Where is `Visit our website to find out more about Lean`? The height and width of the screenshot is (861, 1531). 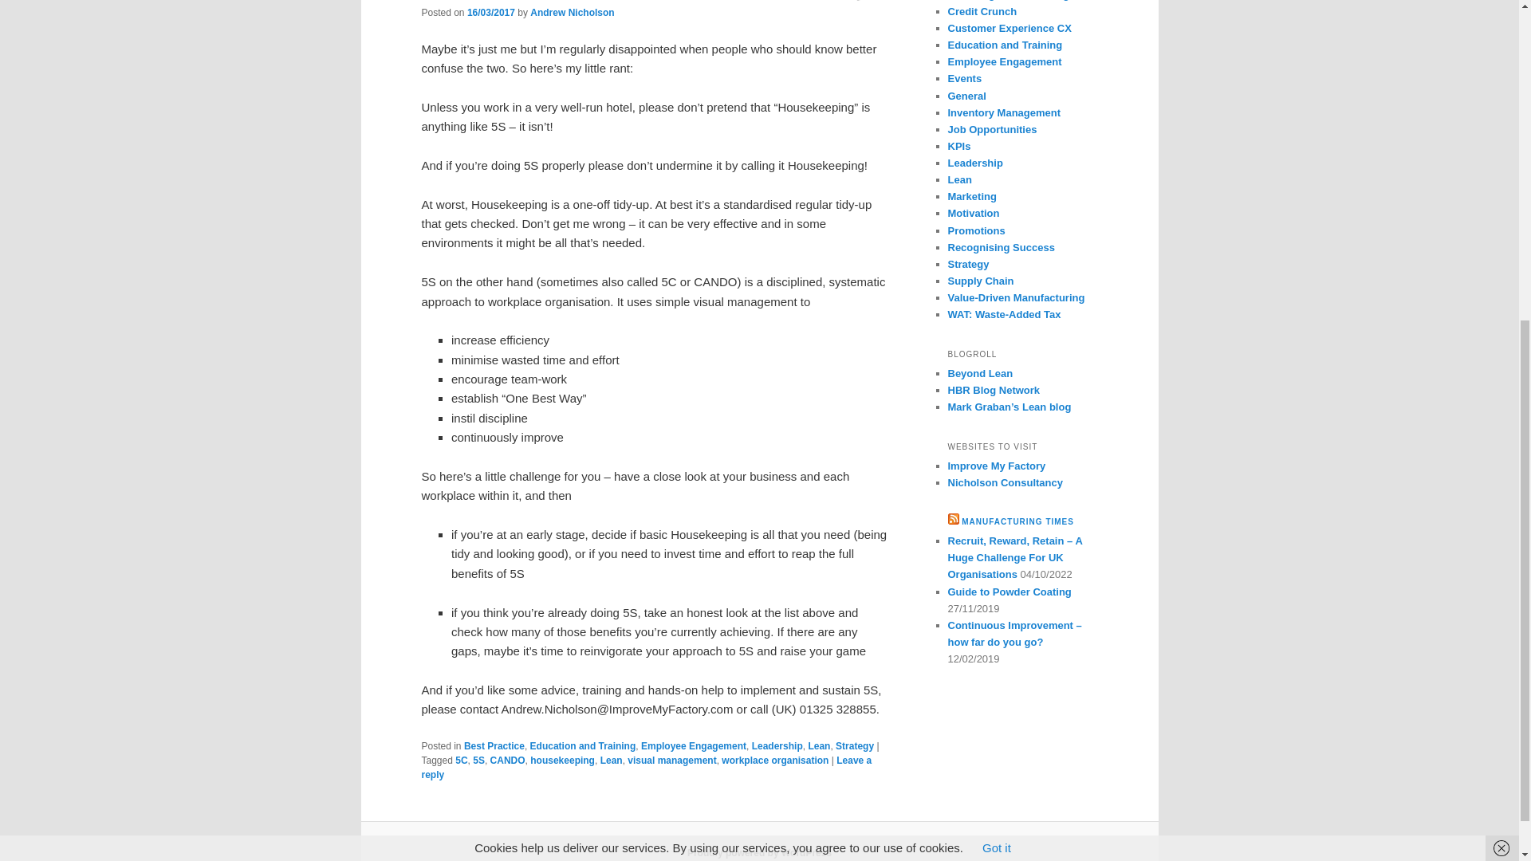 Visit our website to find out more about Lean is located at coordinates (1005, 483).